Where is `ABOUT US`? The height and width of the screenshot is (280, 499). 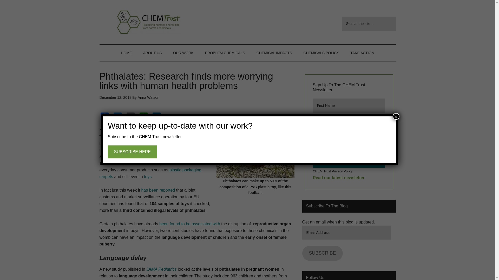
ABOUT US is located at coordinates (152, 53).